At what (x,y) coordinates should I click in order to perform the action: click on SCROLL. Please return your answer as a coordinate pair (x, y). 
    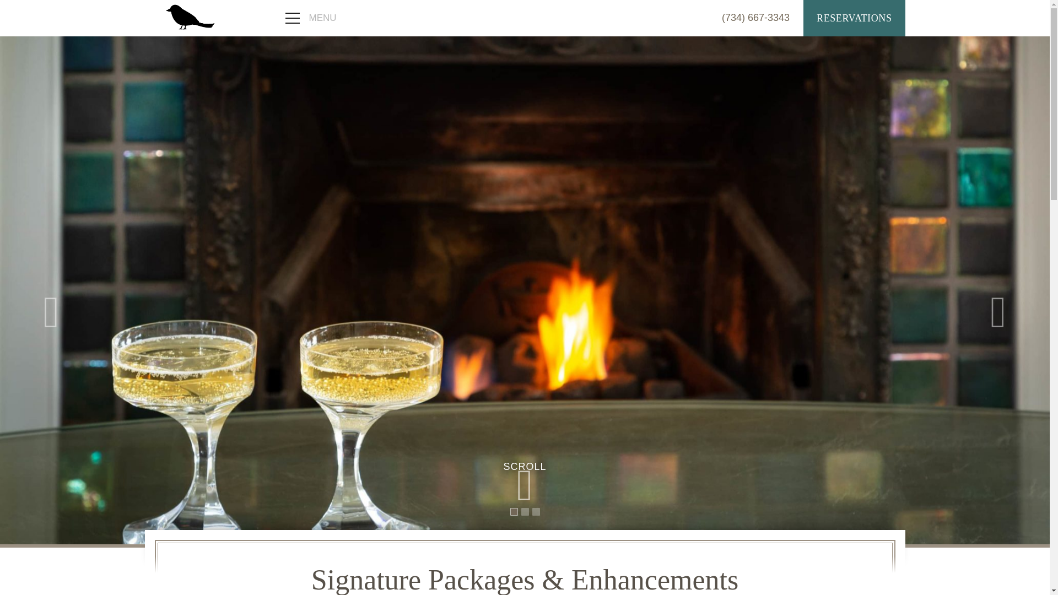
    Looking at the image, I should click on (525, 481).